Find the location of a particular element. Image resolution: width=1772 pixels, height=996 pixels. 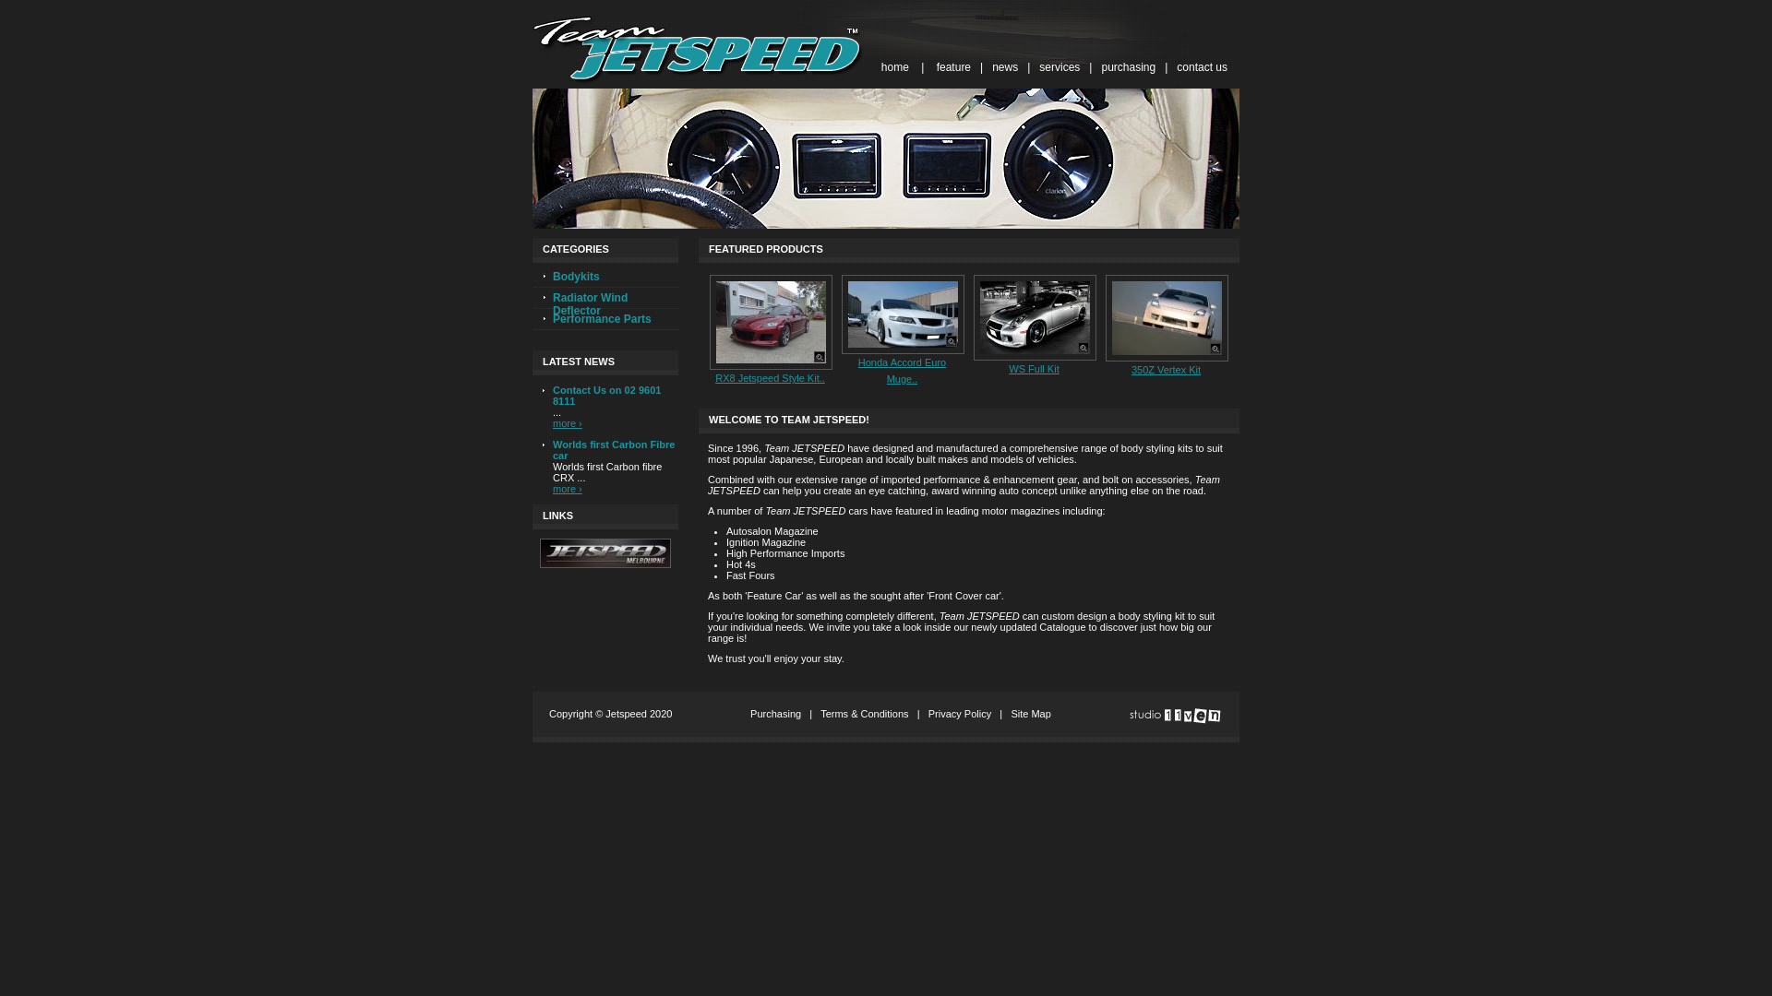

Purchasing is located at coordinates (775, 714).